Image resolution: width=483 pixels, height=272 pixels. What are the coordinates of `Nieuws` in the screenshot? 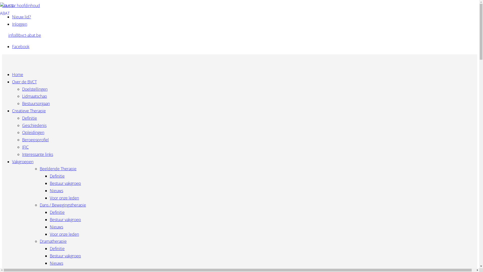 It's located at (56, 263).